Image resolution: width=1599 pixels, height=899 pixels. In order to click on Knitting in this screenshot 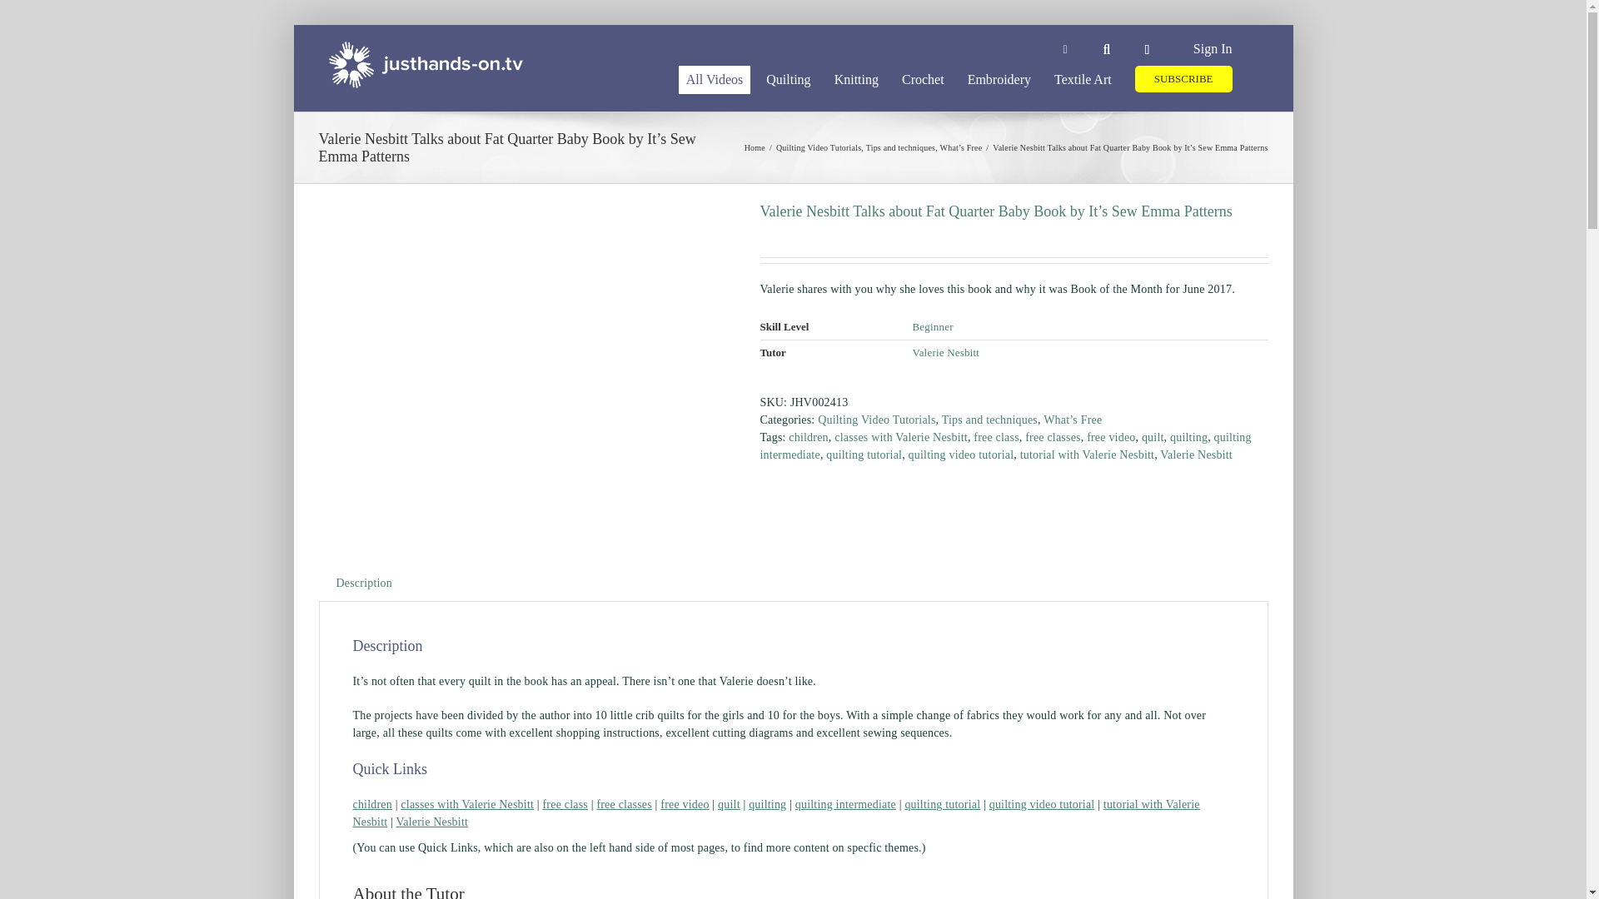, I will do `click(856, 78)`.